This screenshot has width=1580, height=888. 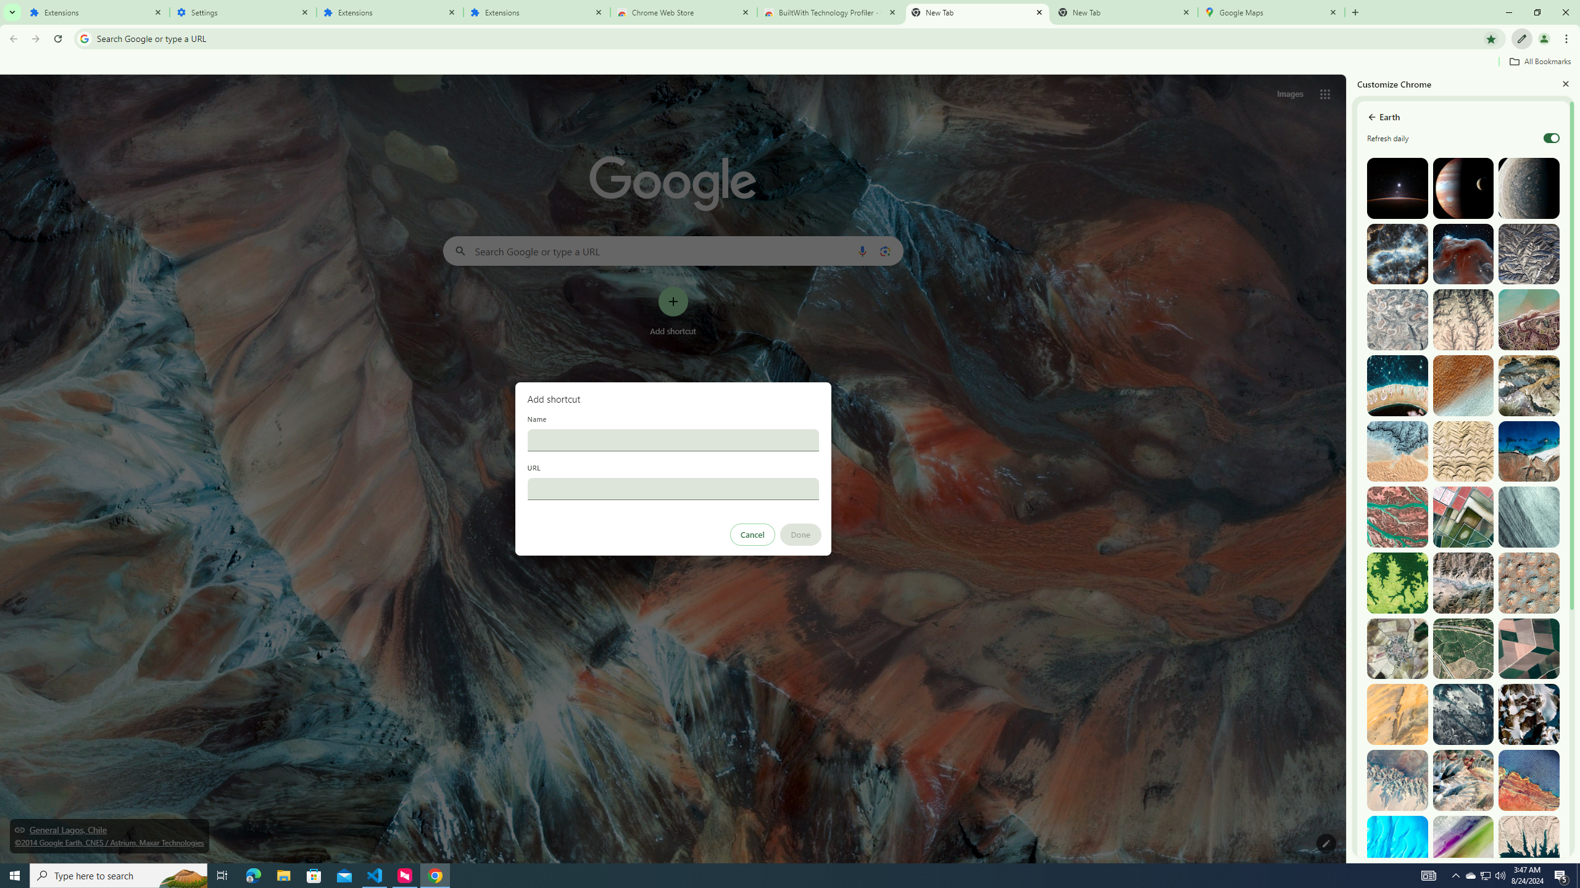 What do you see at coordinates (1528, 649) in the screenshot?
I see `Utrera, Spain` at bounding box center [1528, 649].